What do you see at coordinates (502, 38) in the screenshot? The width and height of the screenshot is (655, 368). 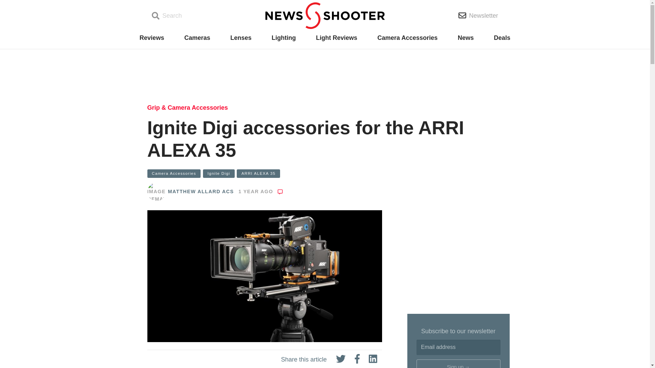 I see `Deals` at bounding box center [502, 38].